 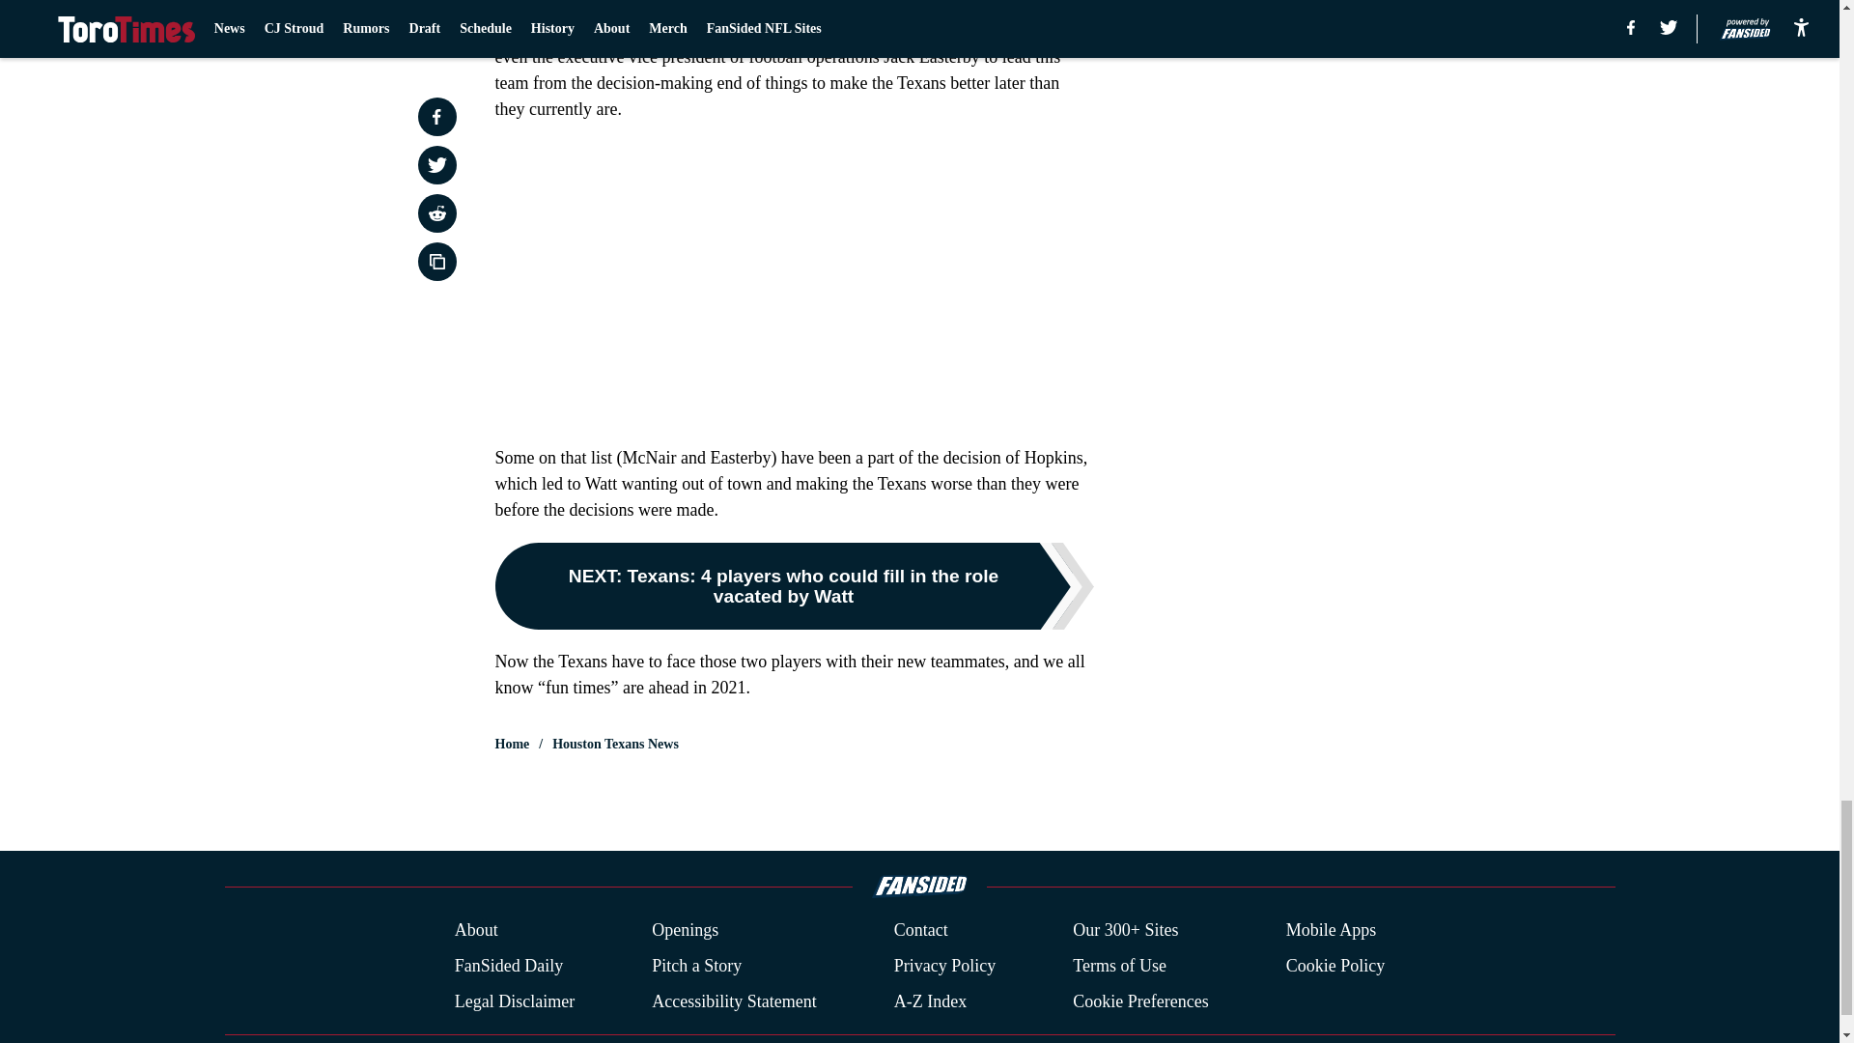 I want to click on Houston Texans News, so click(x=615, y=744).